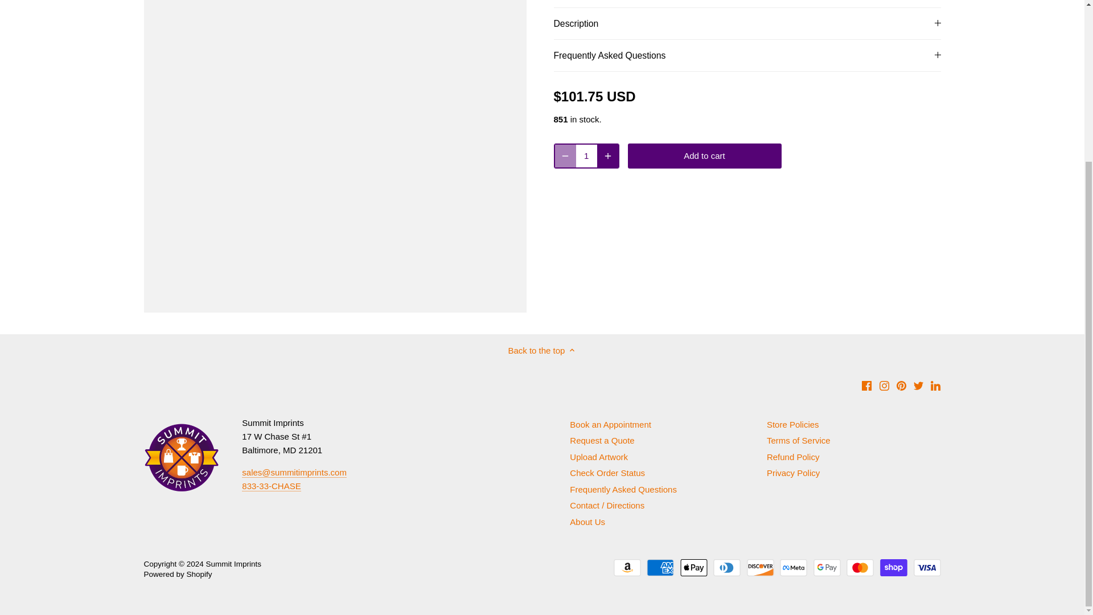 The width and height of the screenshot is (1093, 615). What do you see at coordinates (901, 385) in the screenshot?
I see `Pinterest` at bounding box center [901, 385].